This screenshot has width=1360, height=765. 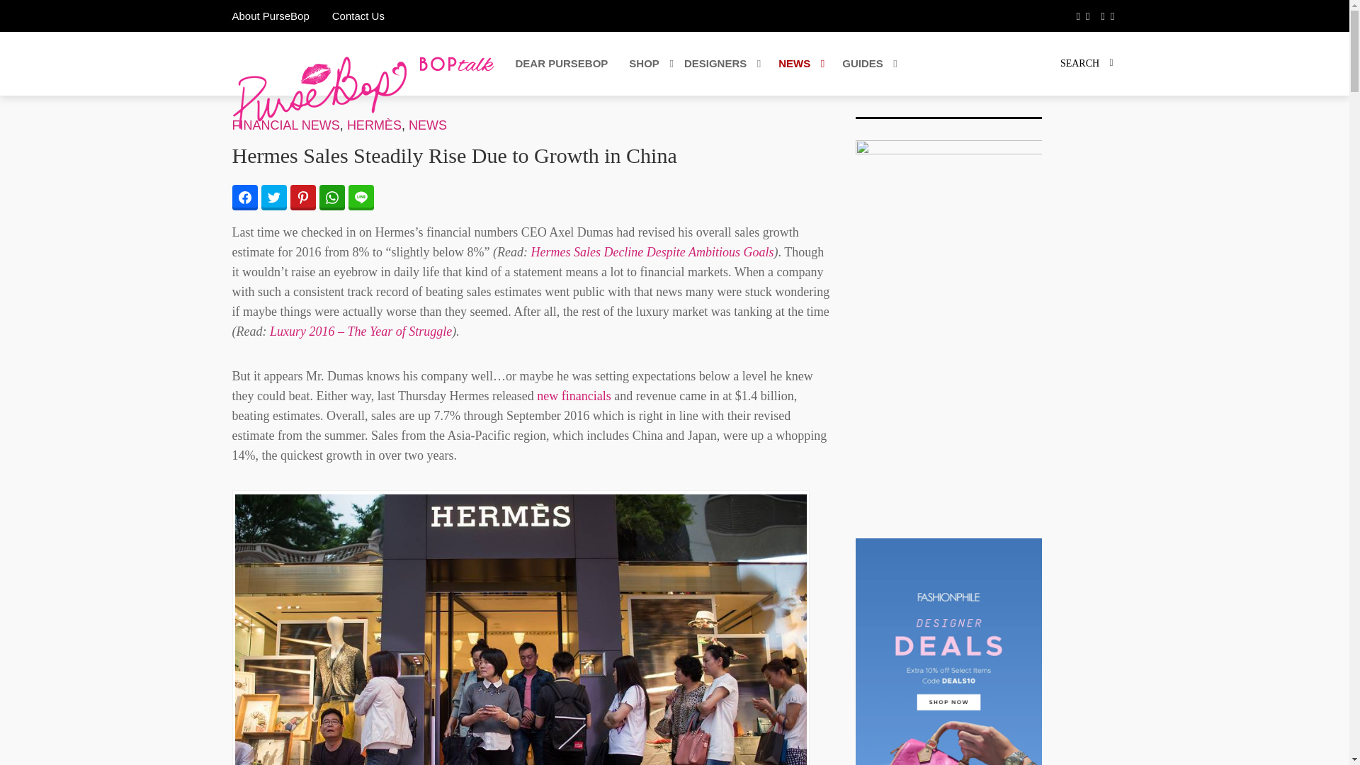 What do you see at coordinates (361, 198) in the screenshot?
I see `Share on Facebook` at bounding box center [361, 198].